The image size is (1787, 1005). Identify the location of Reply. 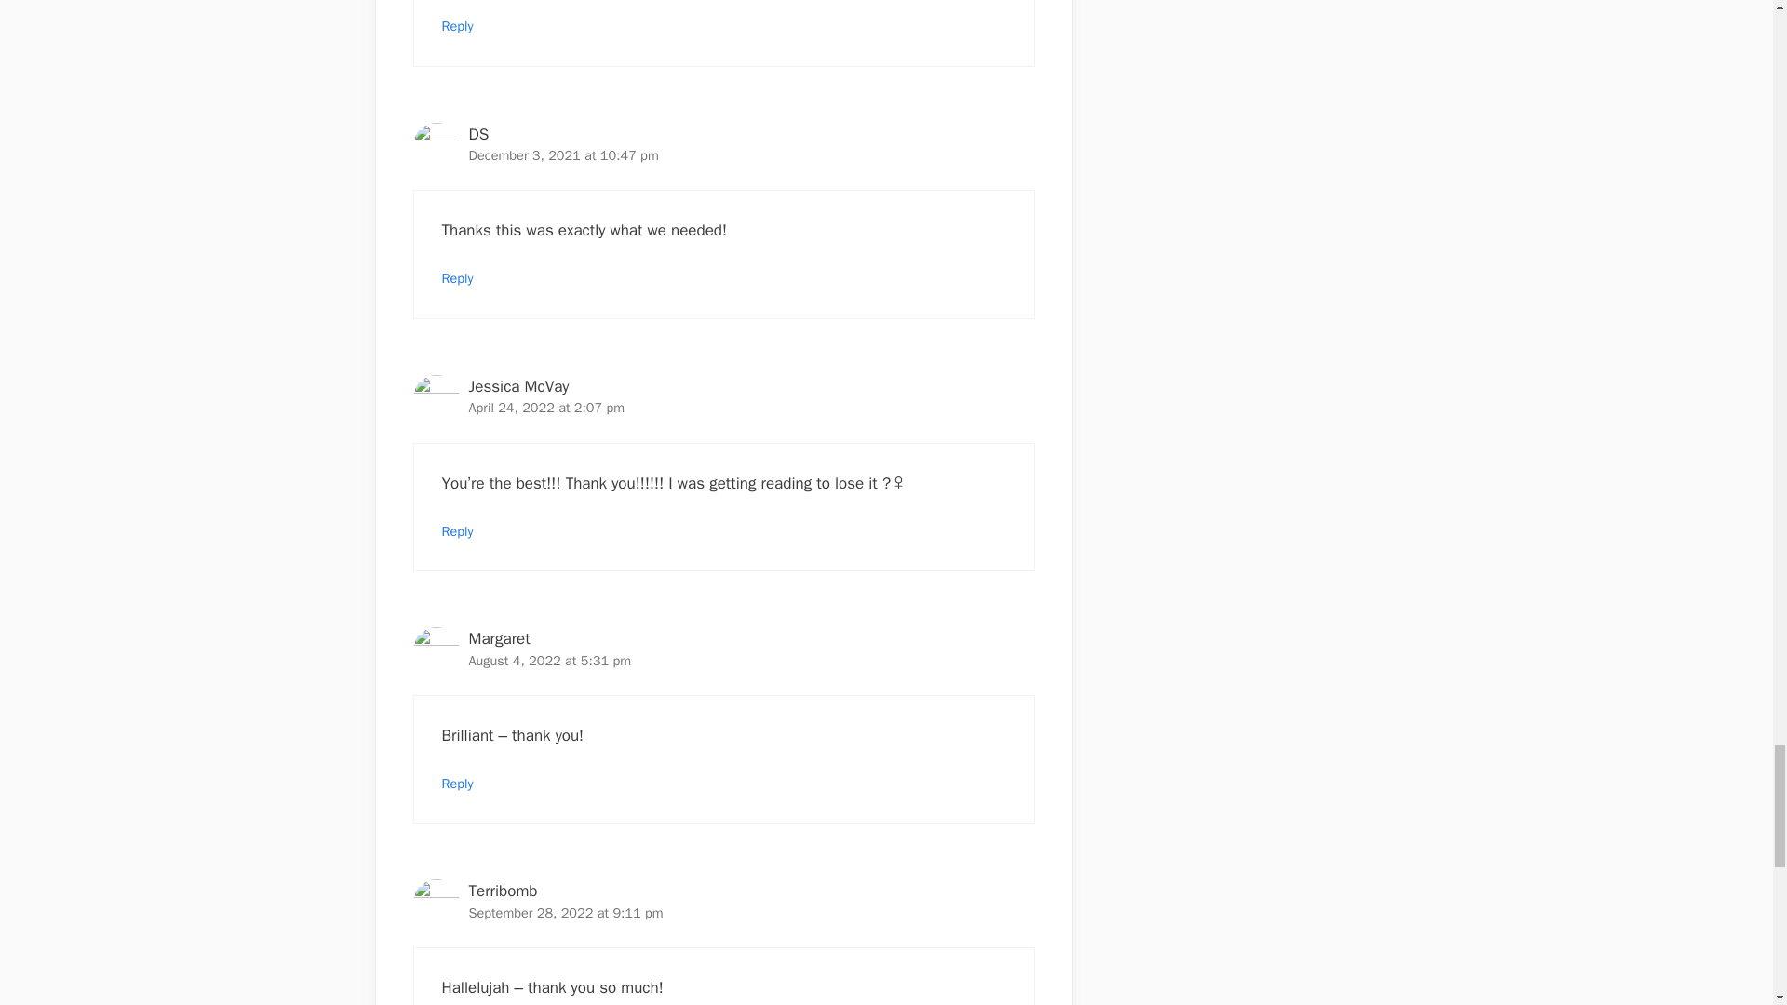
(457, 784).